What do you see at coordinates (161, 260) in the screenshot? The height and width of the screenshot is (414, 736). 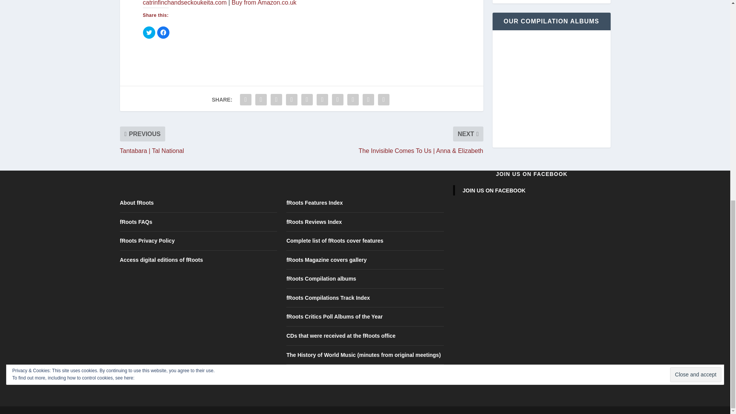 I see `Access digital editions of fRoots` at bounding box center [161, 260].